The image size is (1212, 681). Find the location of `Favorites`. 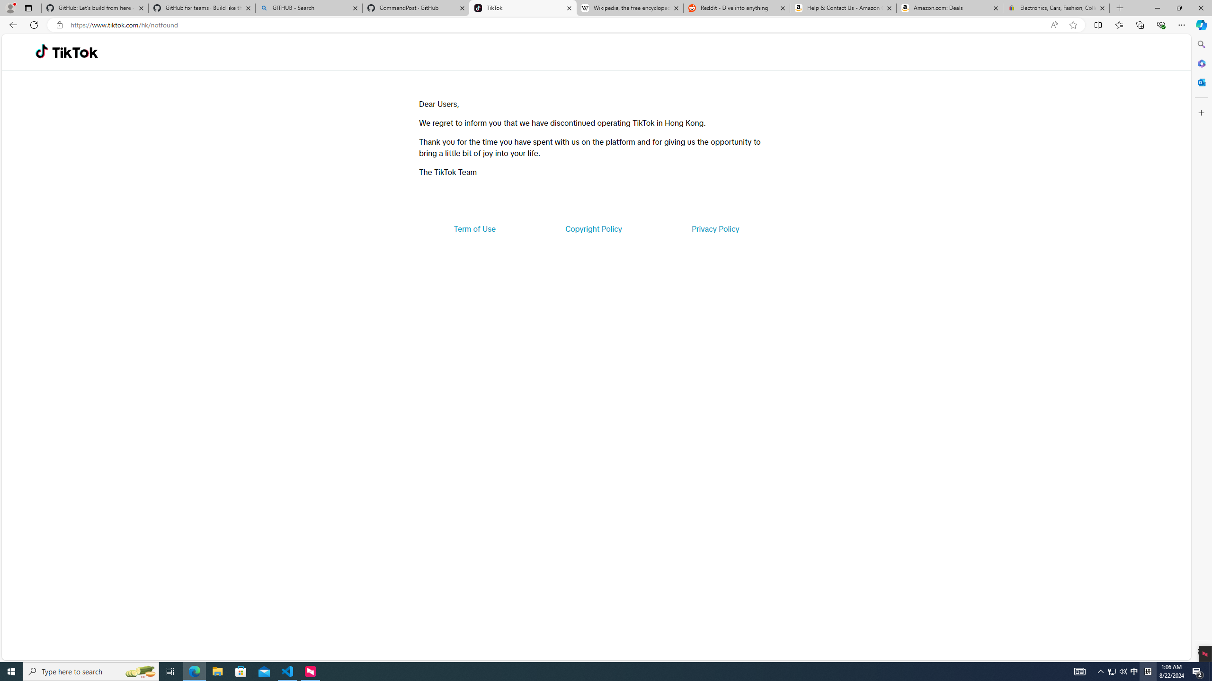

Favorites is located at coordinates (1119, 25).